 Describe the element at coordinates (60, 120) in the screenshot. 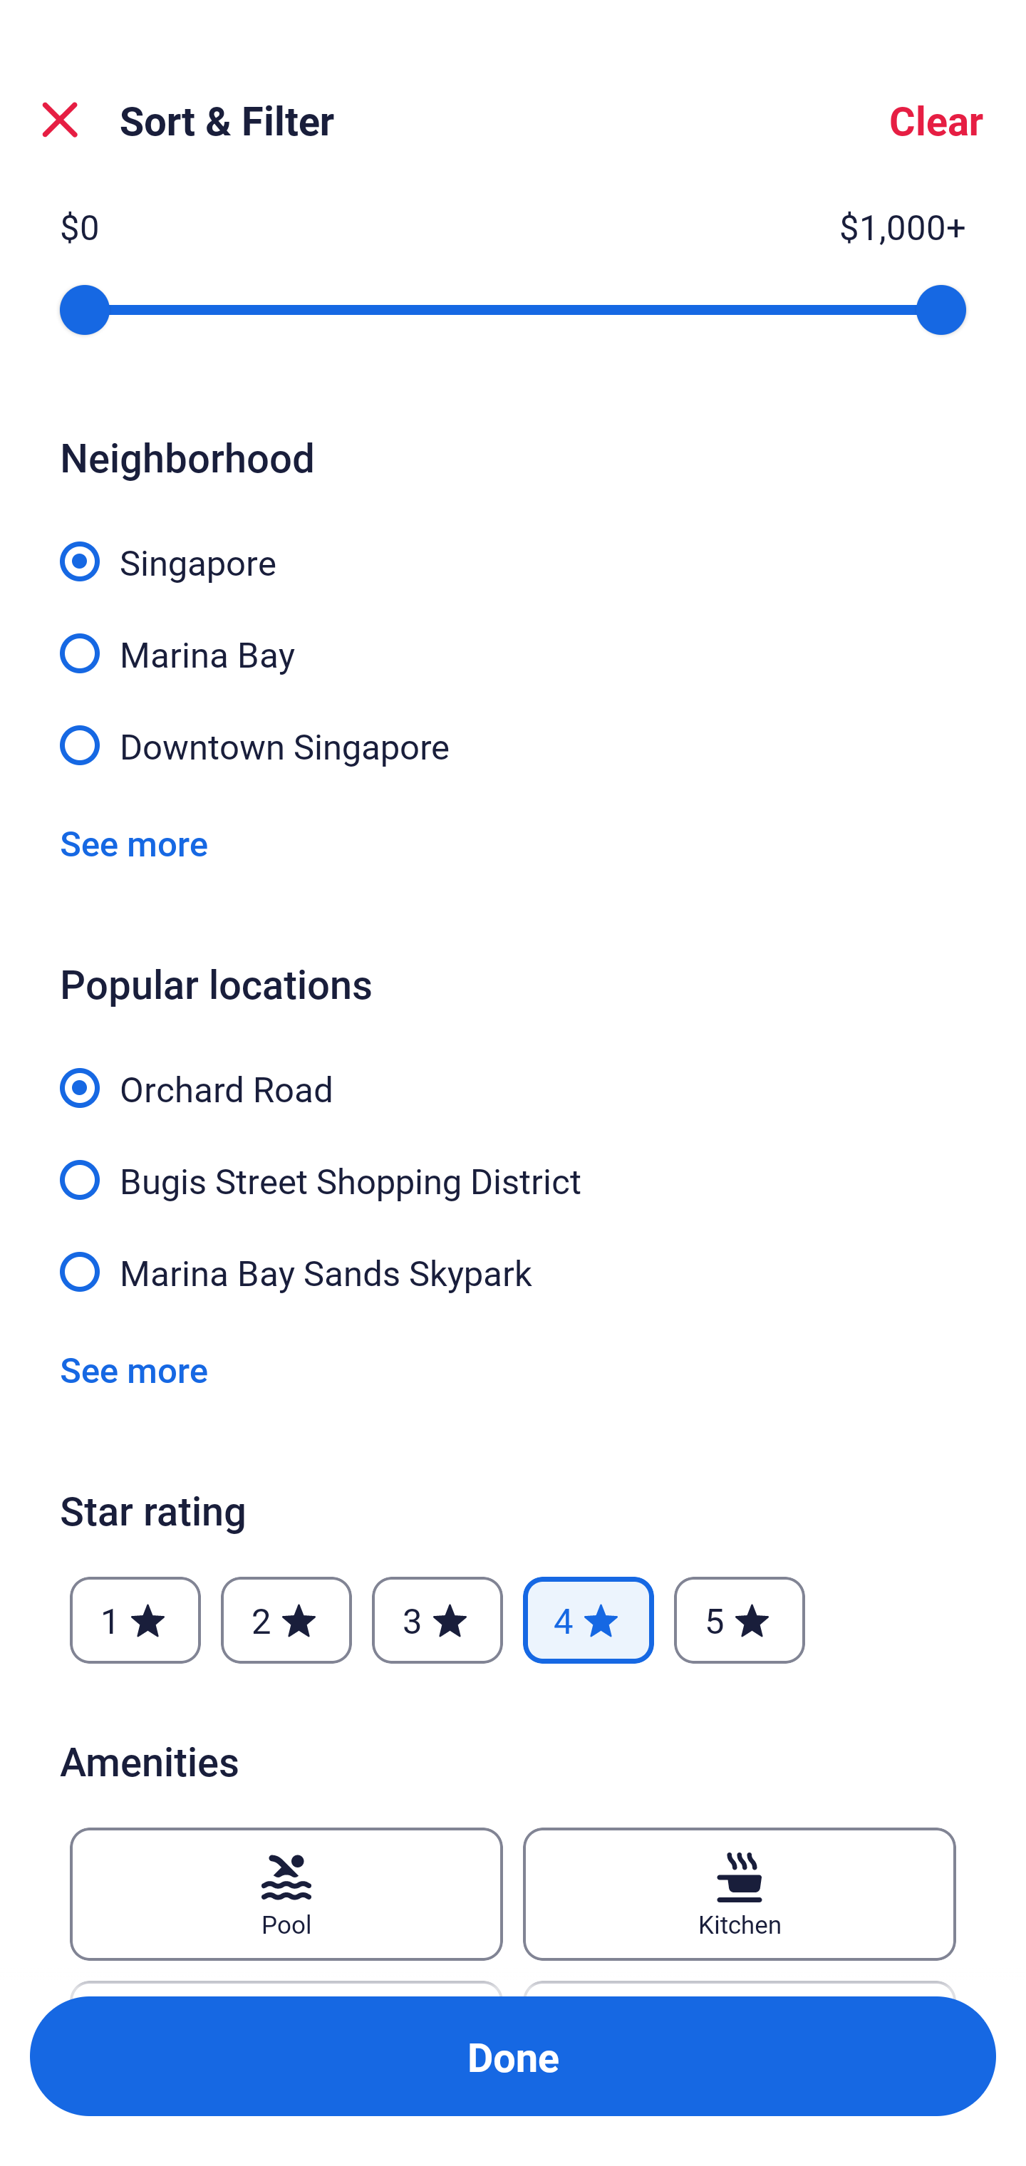

I see `Close Sort and Filter` at that location.